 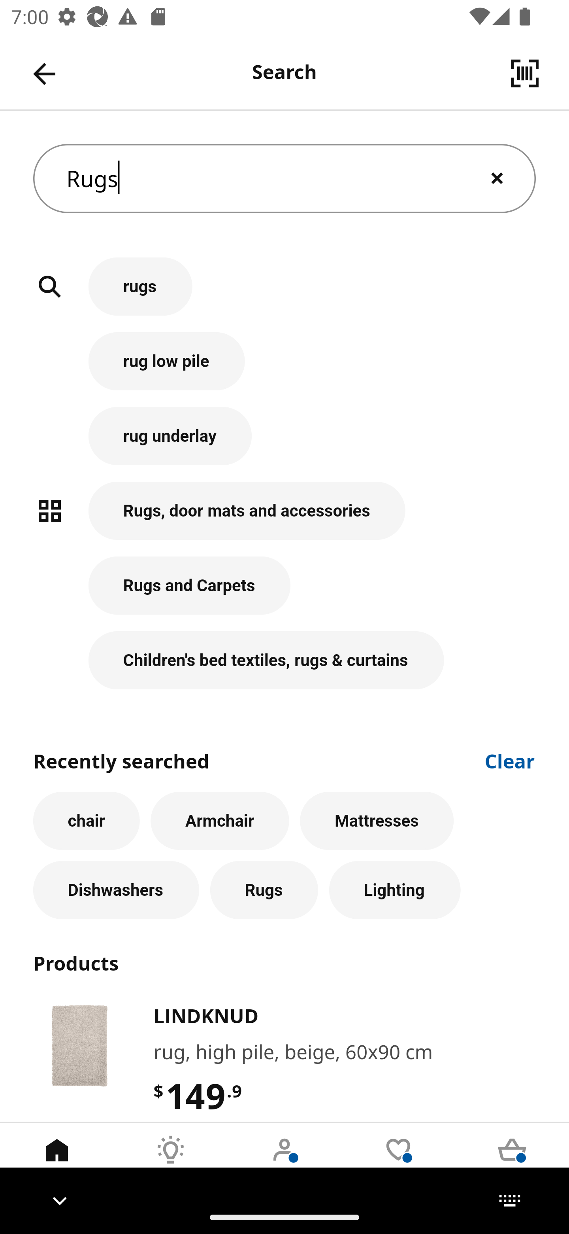 What do you see at coordinates (284, 594) in the screenshot?
I see `Rugs and Carpets` at bounding box center [284, 594].